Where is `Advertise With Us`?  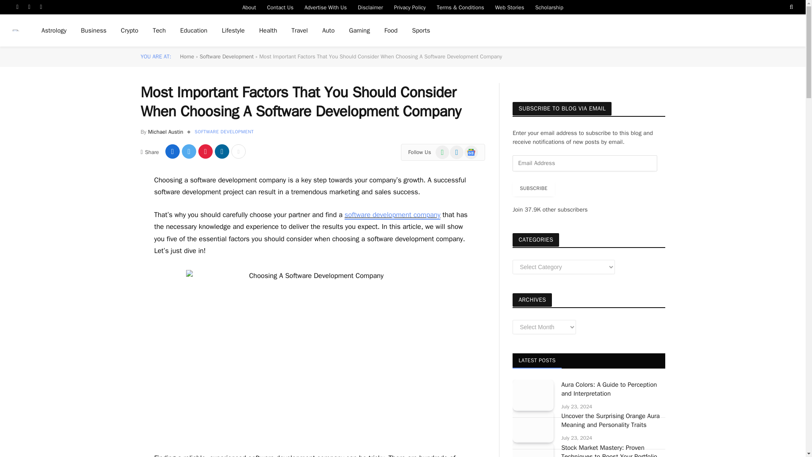
Advertise With Us is located at coordinates (326, 7).